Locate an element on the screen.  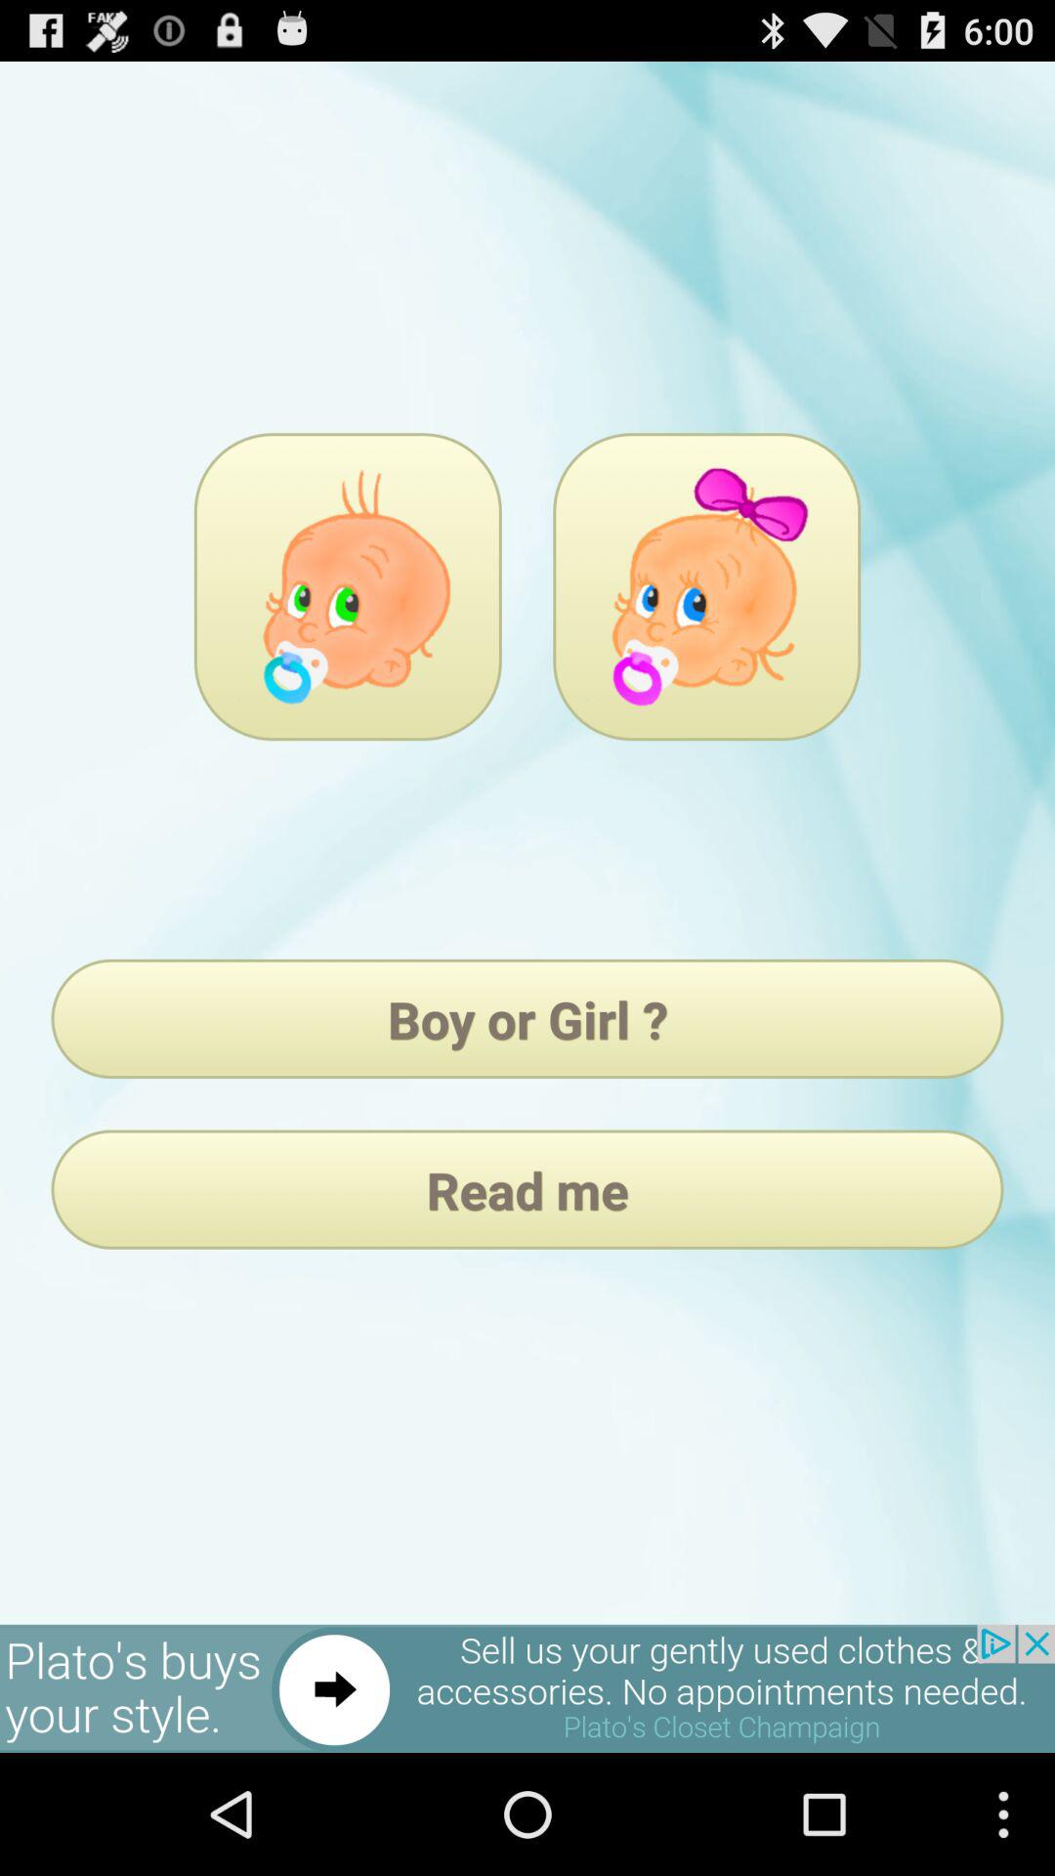
toggle gender female is located at coordinates (707, 586).